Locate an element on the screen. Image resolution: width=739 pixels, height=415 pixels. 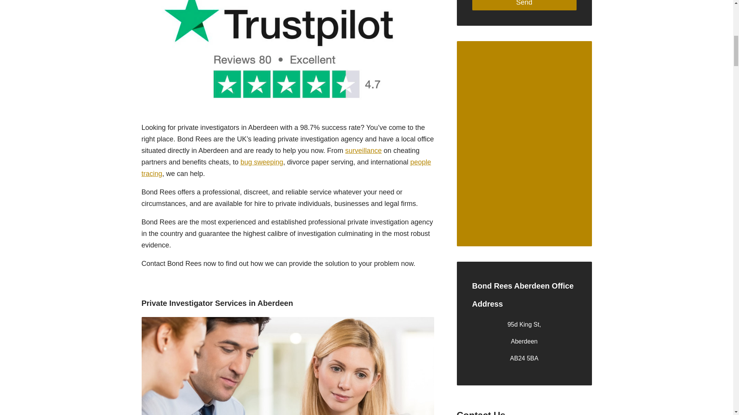
surveillance is located at coordinates (363, 151).